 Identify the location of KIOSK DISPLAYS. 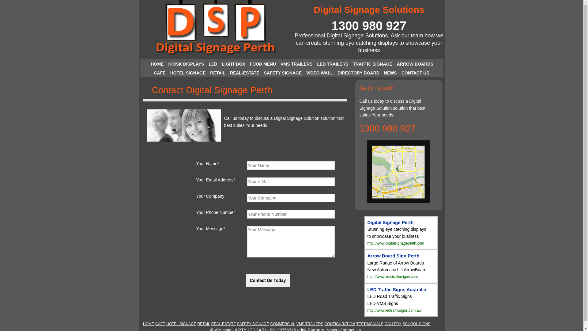
(187, 65).